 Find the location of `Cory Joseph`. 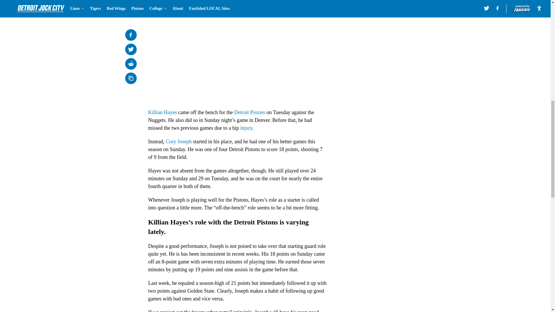

Cory Joseph is located at coordinates (178, 142).